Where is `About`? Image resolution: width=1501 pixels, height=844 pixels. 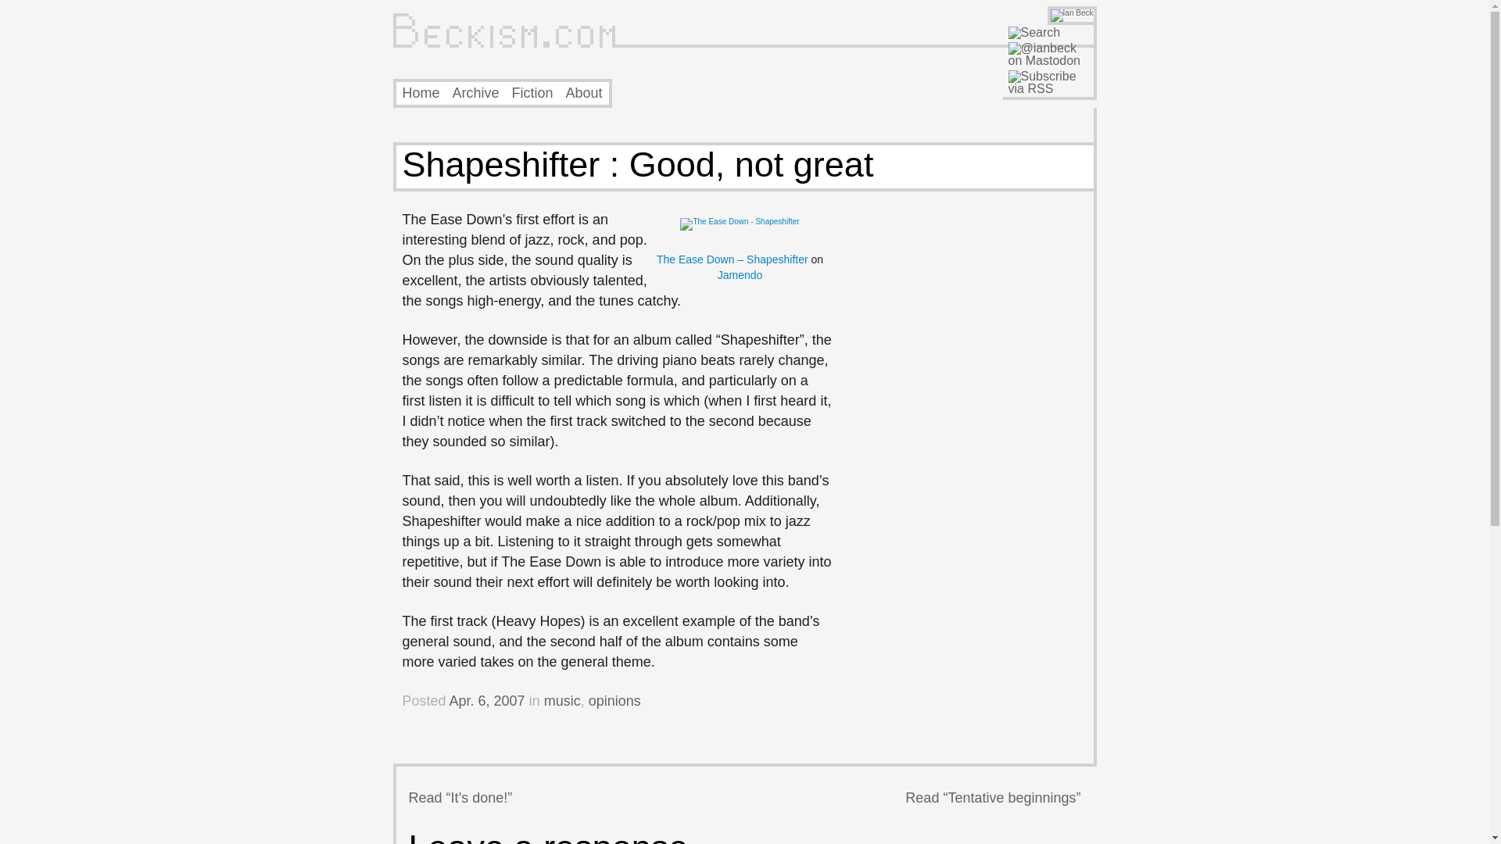
About is located at coordinates (584, 92).